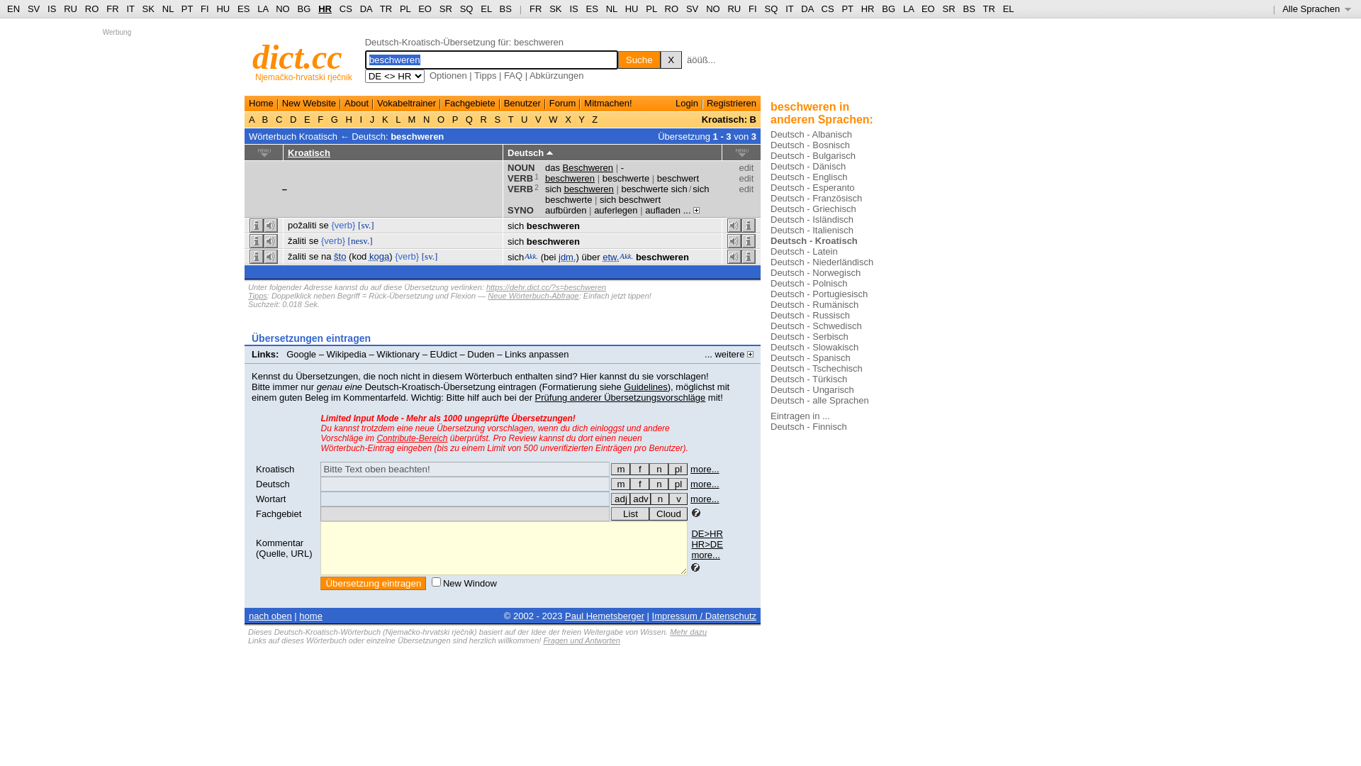 This screenshot has height=766, width=1361. I want to click on v, so click(678, 499).